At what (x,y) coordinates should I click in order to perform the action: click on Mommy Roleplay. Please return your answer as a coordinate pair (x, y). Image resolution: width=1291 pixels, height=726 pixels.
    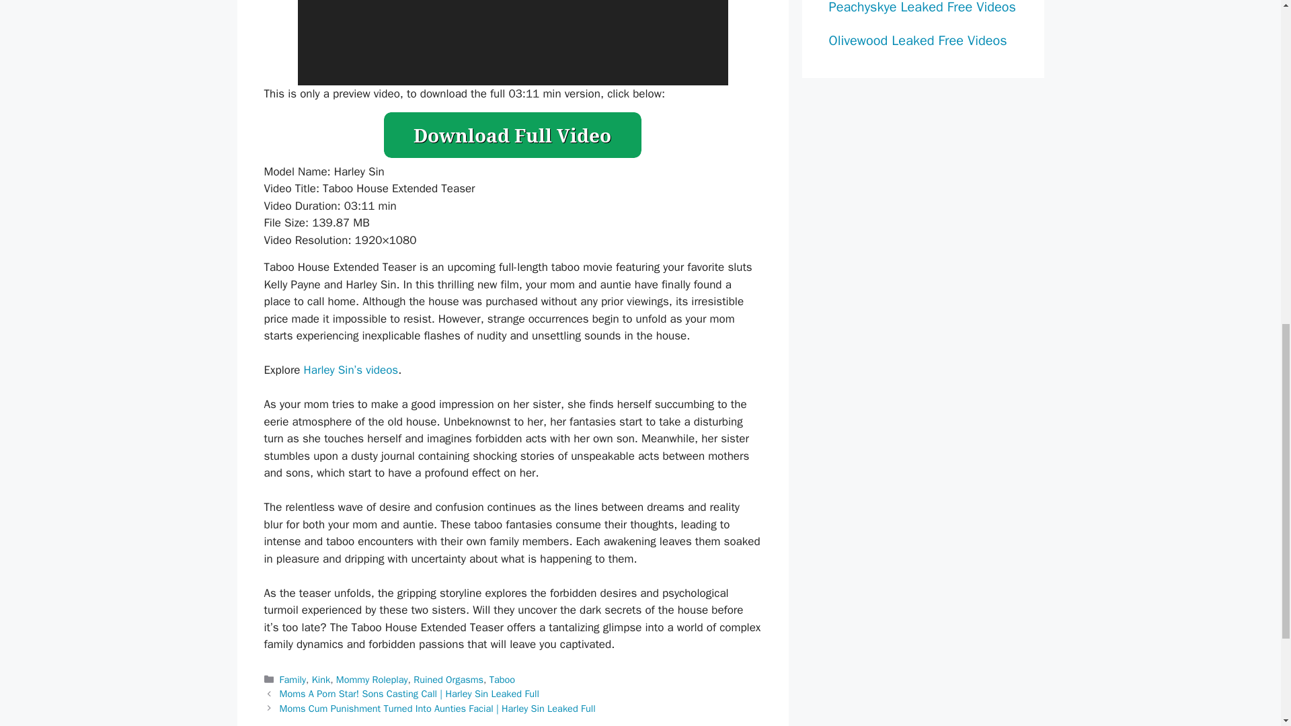
    Looking at the image, I should click on (371, 679).